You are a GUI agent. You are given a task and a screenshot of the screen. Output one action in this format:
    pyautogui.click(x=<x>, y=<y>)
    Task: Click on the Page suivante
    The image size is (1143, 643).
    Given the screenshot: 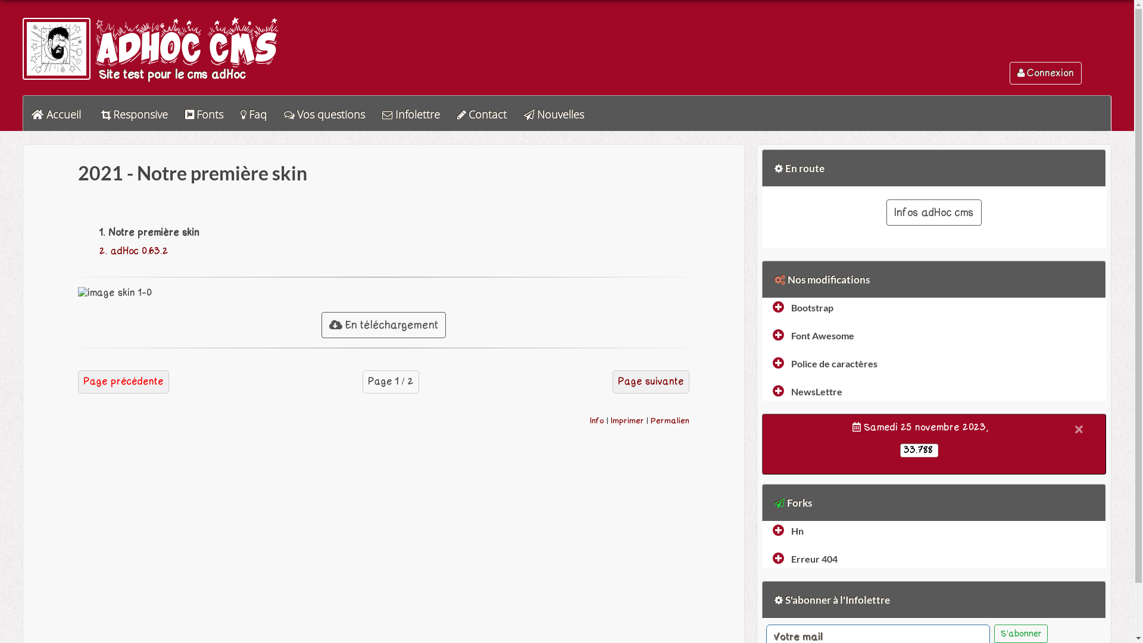 What is the action you would take?
    pyautogui.click(x=651, y=382)
    